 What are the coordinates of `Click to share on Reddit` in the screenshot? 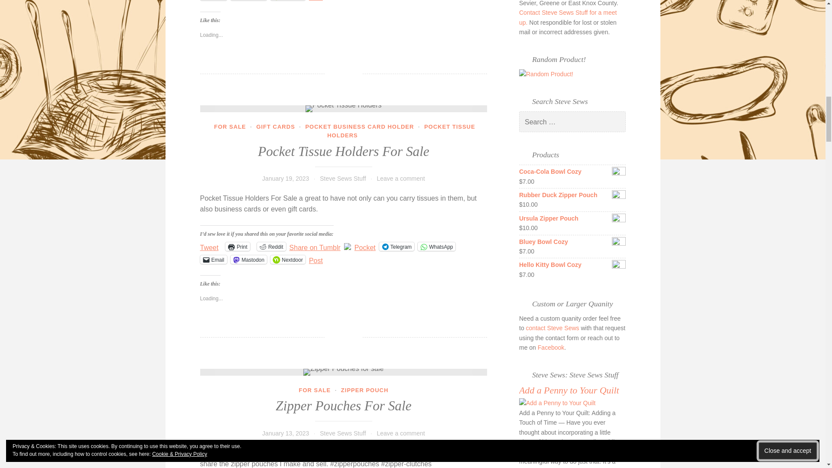 It's located at (271, 246).